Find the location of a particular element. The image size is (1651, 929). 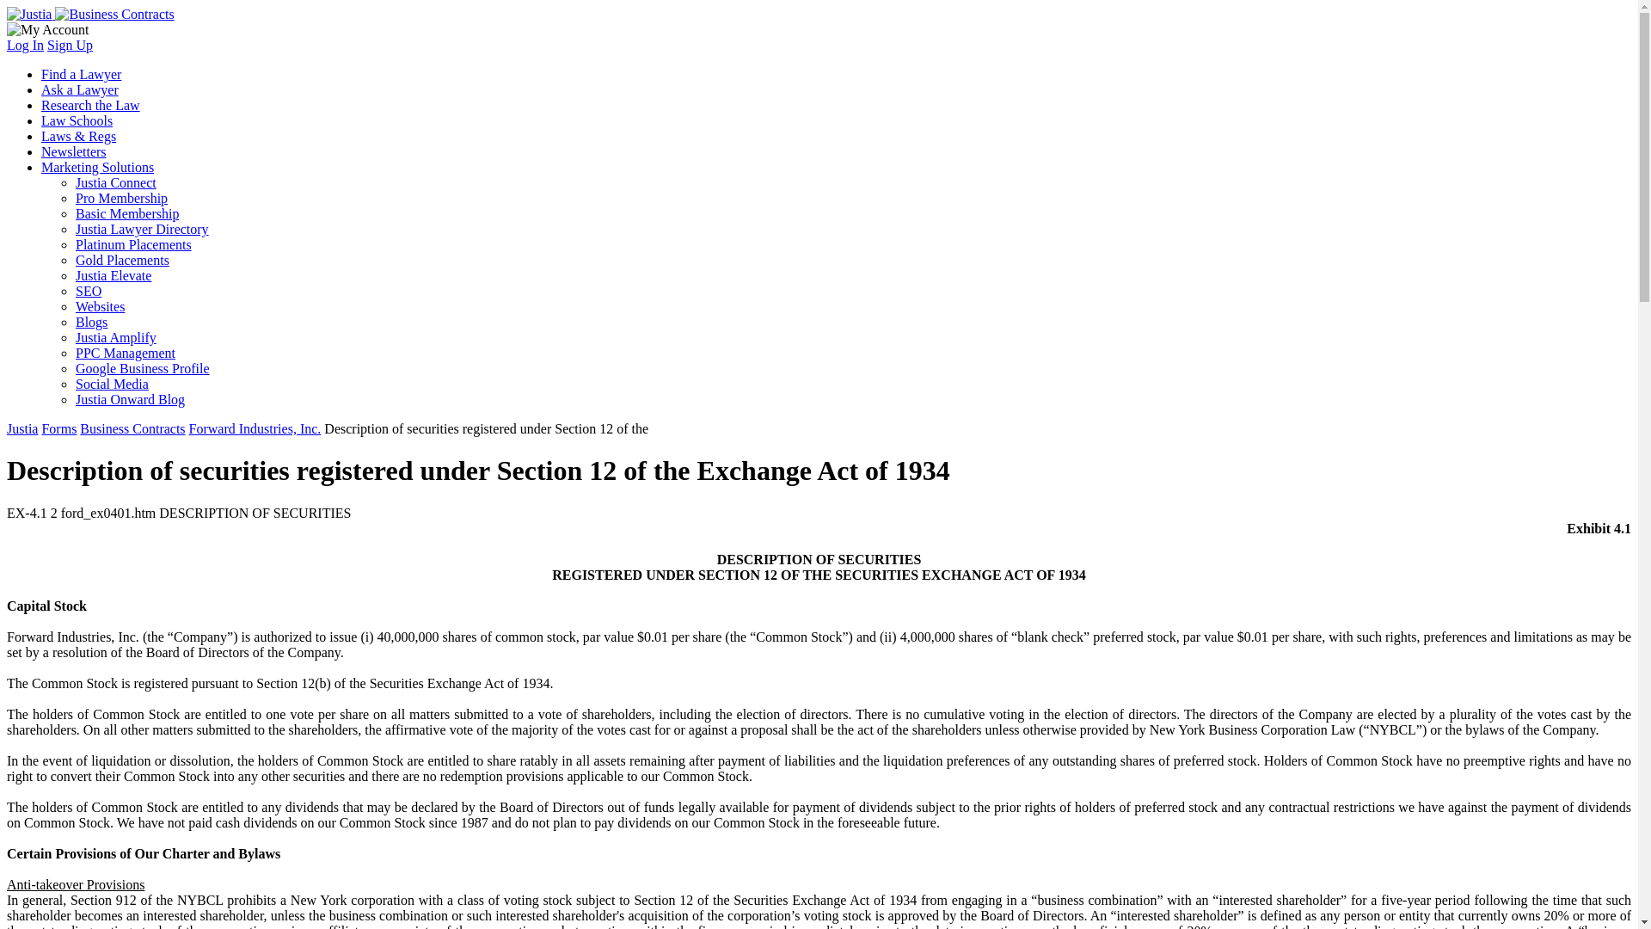

Justia Lawyer Directory is located at coordinates (143, 229).